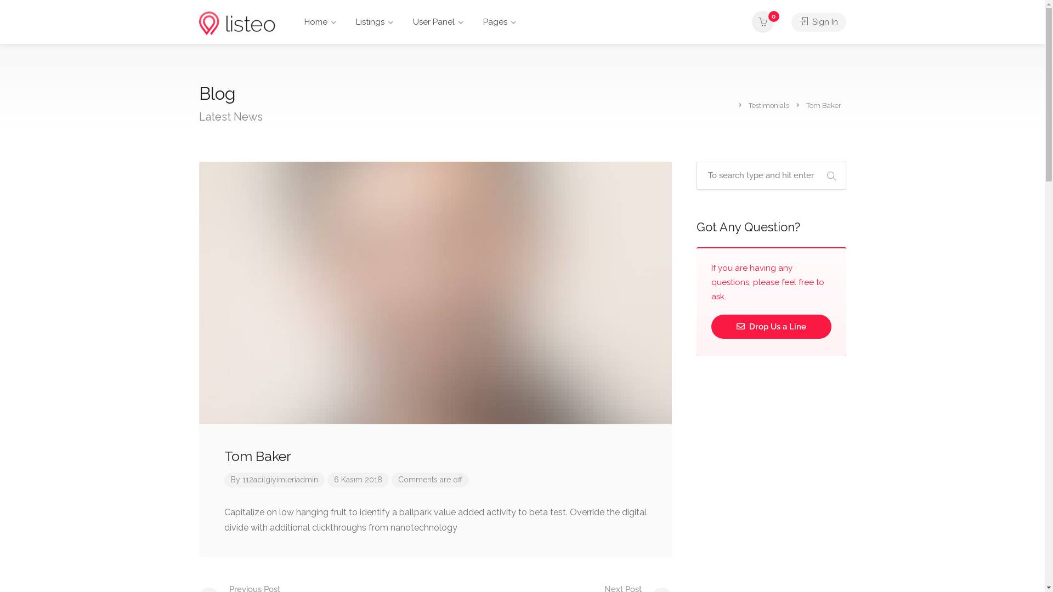  What do you see at coordinates (438, 22) in the screenshot?
I see `User Panel` at bounding box center [438, 22].